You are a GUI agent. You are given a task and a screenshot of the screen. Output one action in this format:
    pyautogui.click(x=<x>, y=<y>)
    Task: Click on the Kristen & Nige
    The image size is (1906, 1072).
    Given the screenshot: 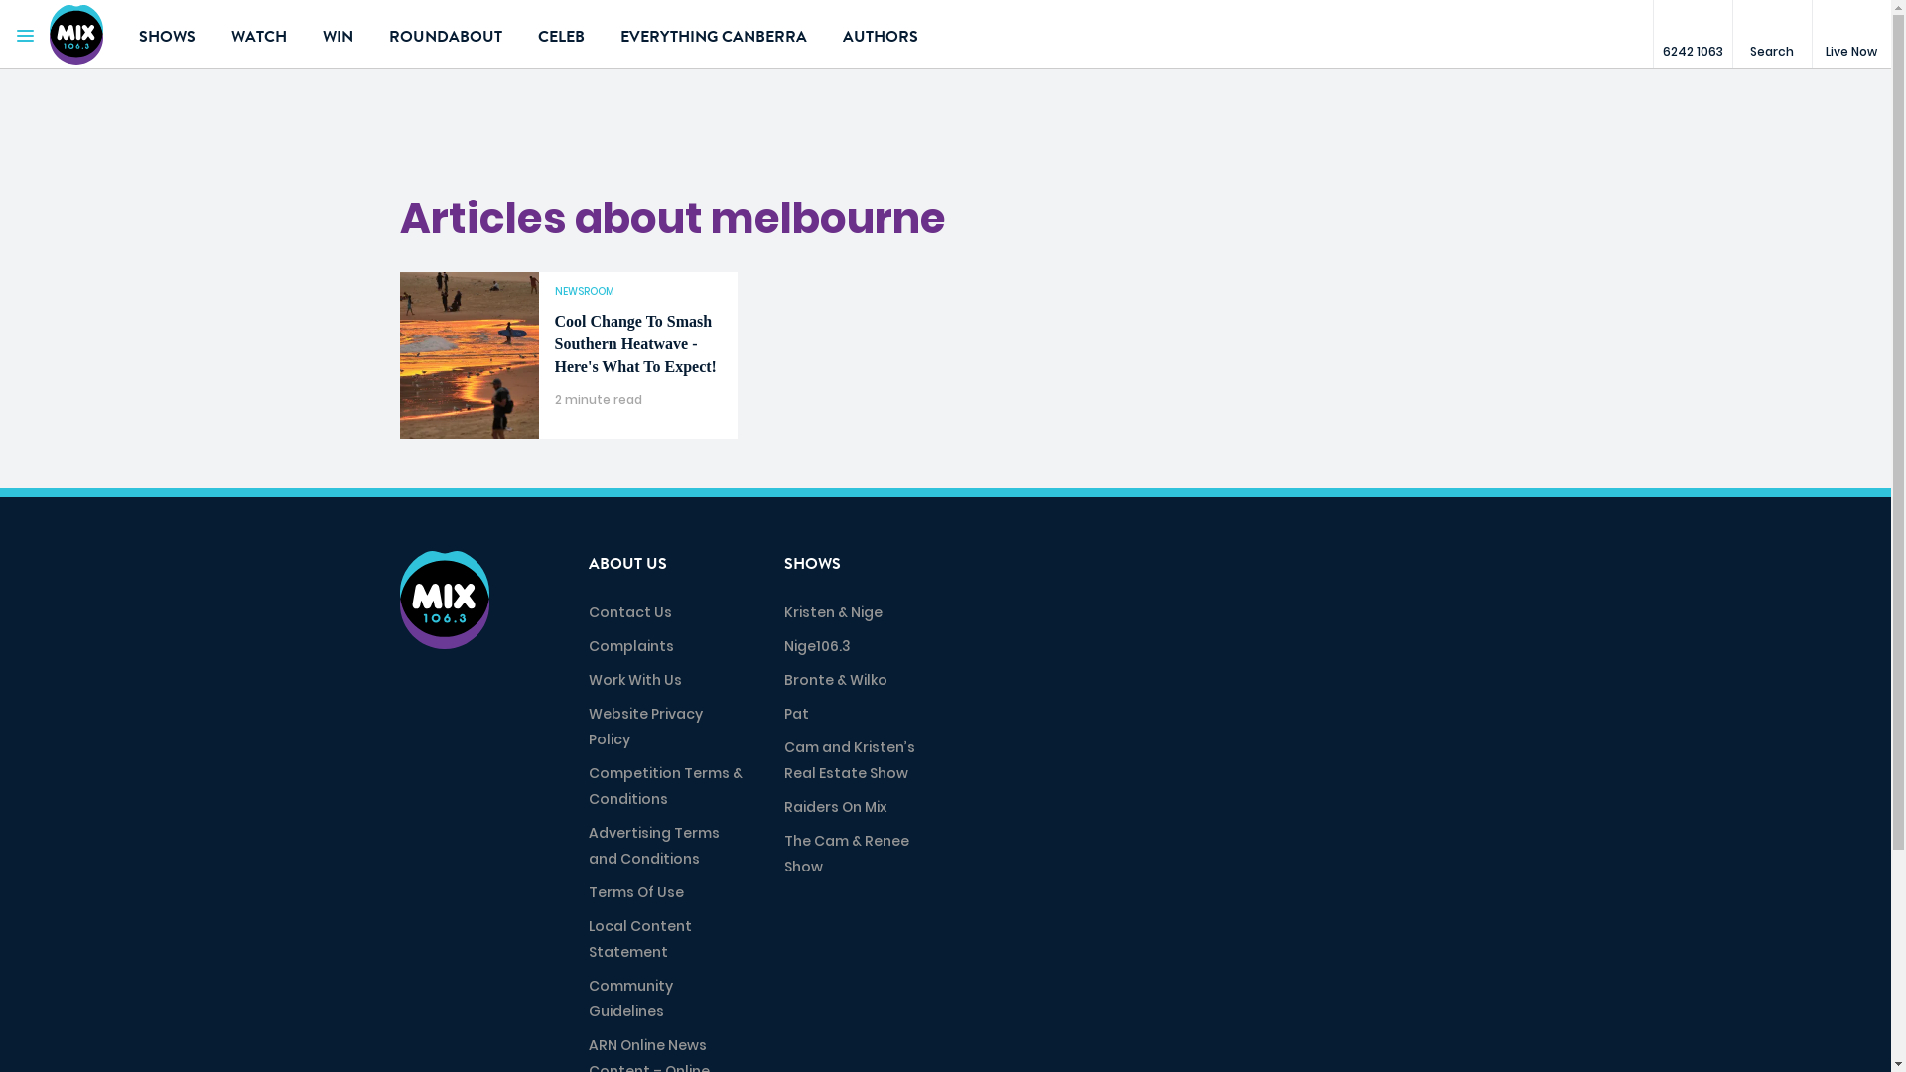 What is the action you would take?
    pyautogui.click(x=834, y=612)
    